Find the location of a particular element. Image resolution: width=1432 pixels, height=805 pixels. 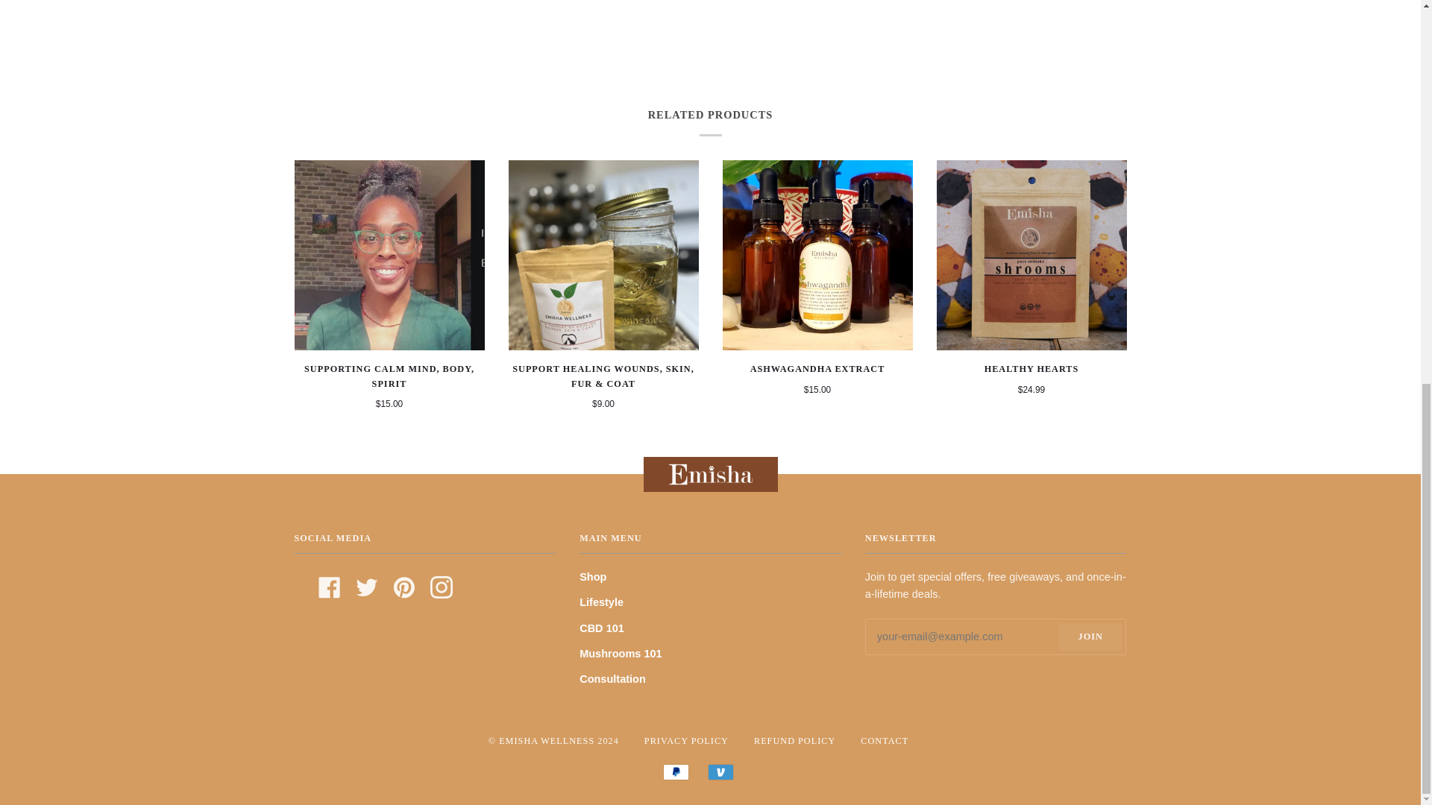

VENMO is located at coordinates (720, 771).